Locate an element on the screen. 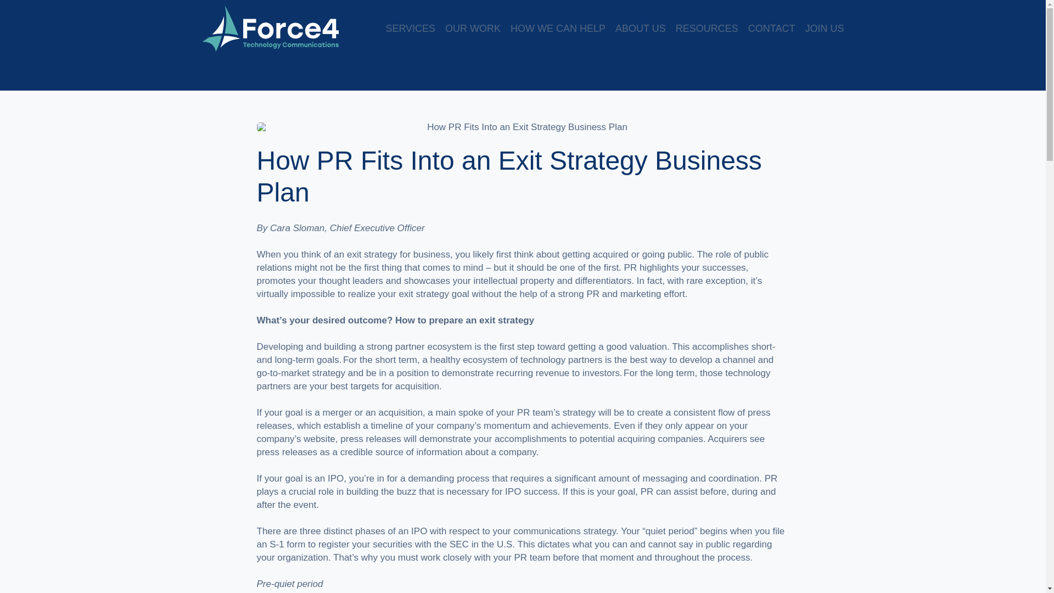 Image resolution: width=1054 pixels, height=593 pixels. RESOURCES is located at coordinates (707, 29).